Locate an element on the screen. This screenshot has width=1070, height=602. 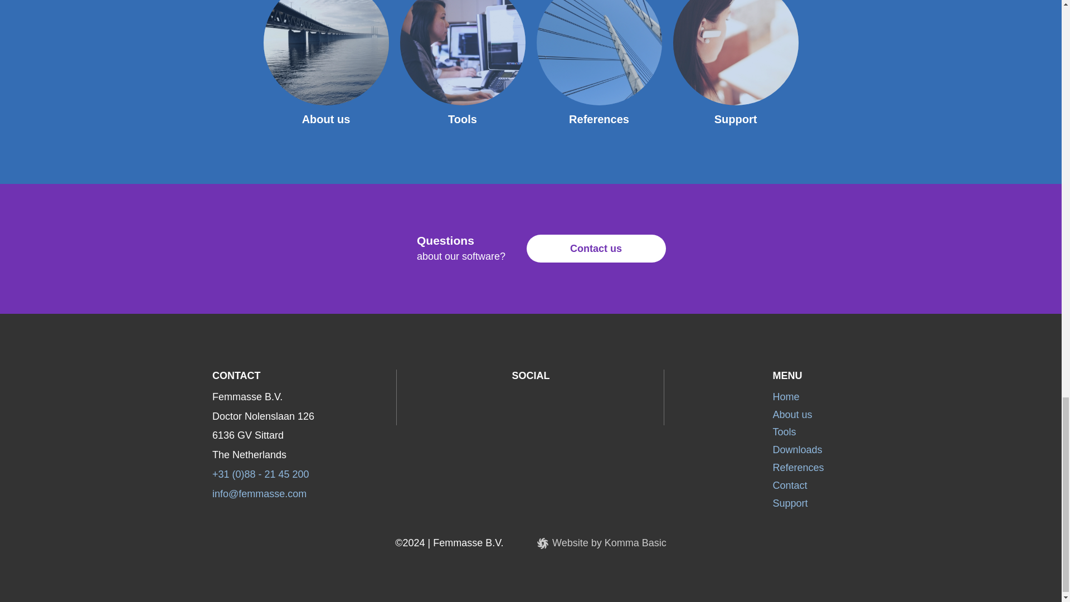
Contact is located at coordinates (789, 485).